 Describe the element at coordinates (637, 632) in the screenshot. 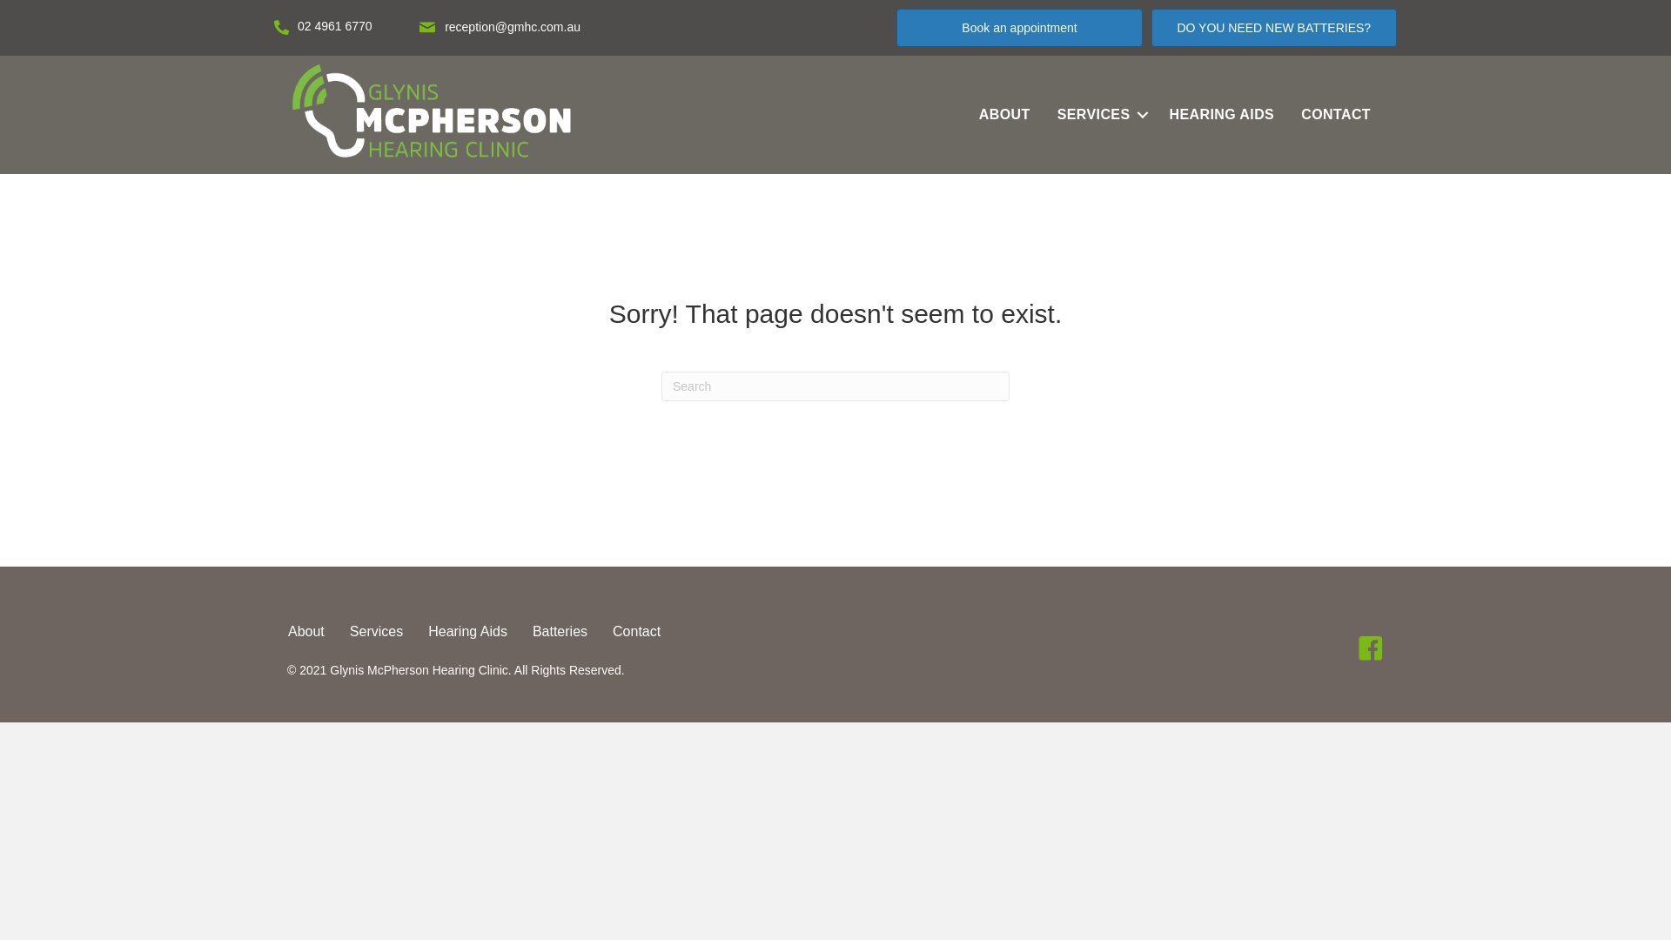

I see `Contact` at that location.